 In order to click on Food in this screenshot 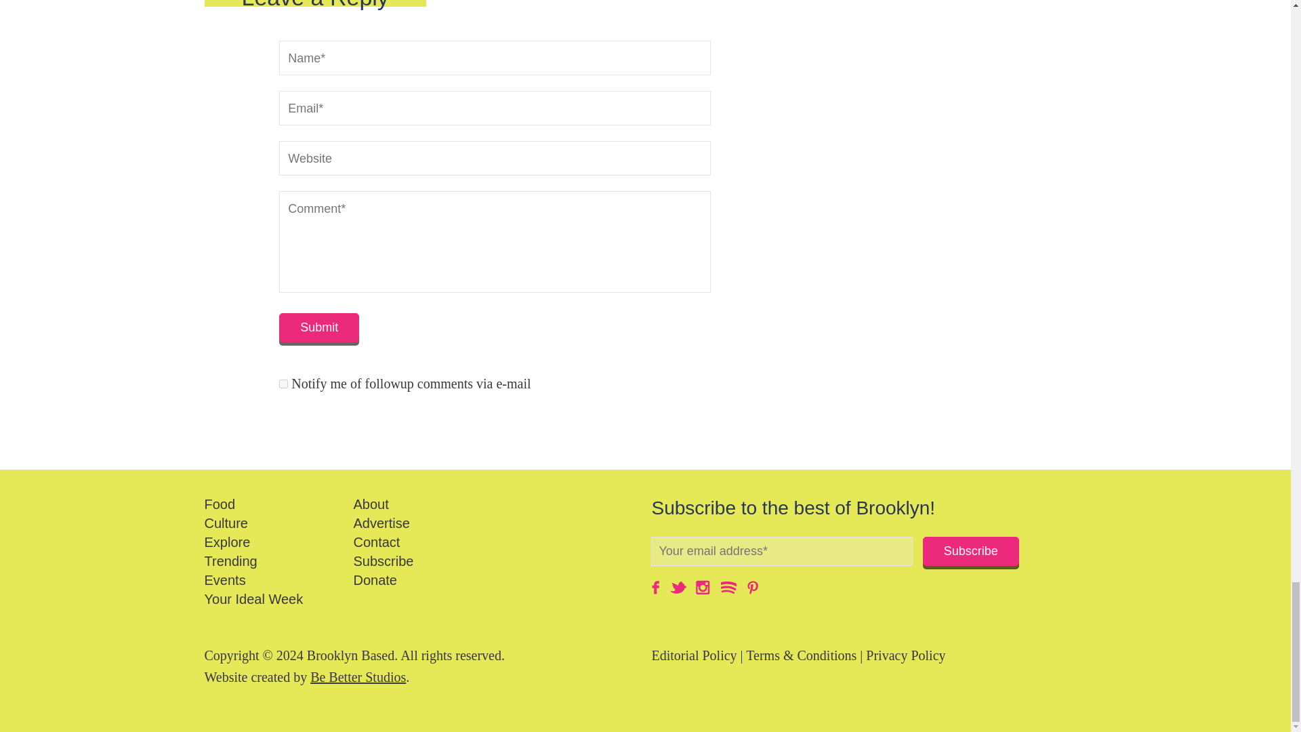, I will do `click(220, 504)`.